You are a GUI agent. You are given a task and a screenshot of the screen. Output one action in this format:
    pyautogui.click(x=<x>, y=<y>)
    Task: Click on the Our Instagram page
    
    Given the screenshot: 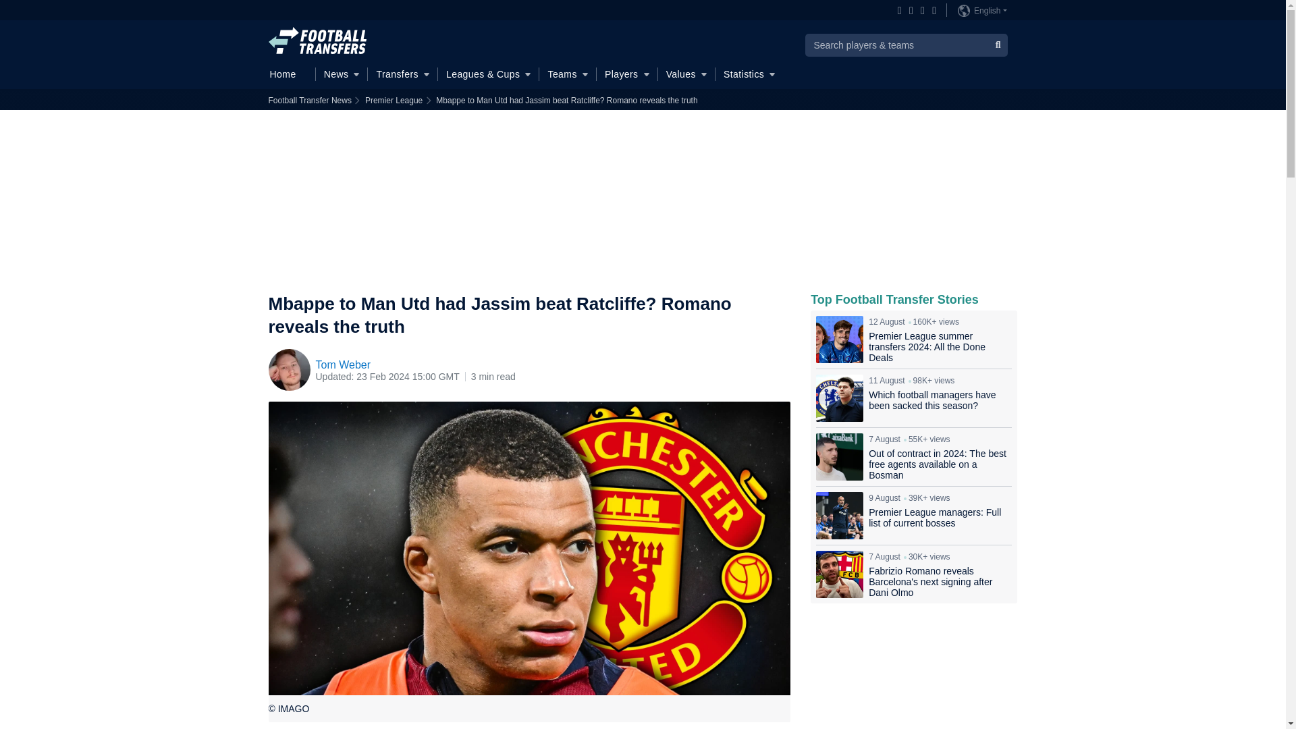 What is the action you would take?
    pyautogui.click(x=909, y=11)
    